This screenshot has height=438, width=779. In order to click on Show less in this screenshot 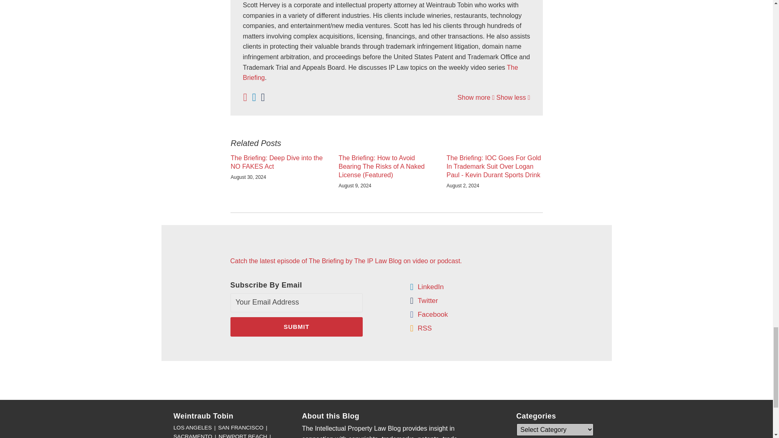, I will do `click(513, 97)`.